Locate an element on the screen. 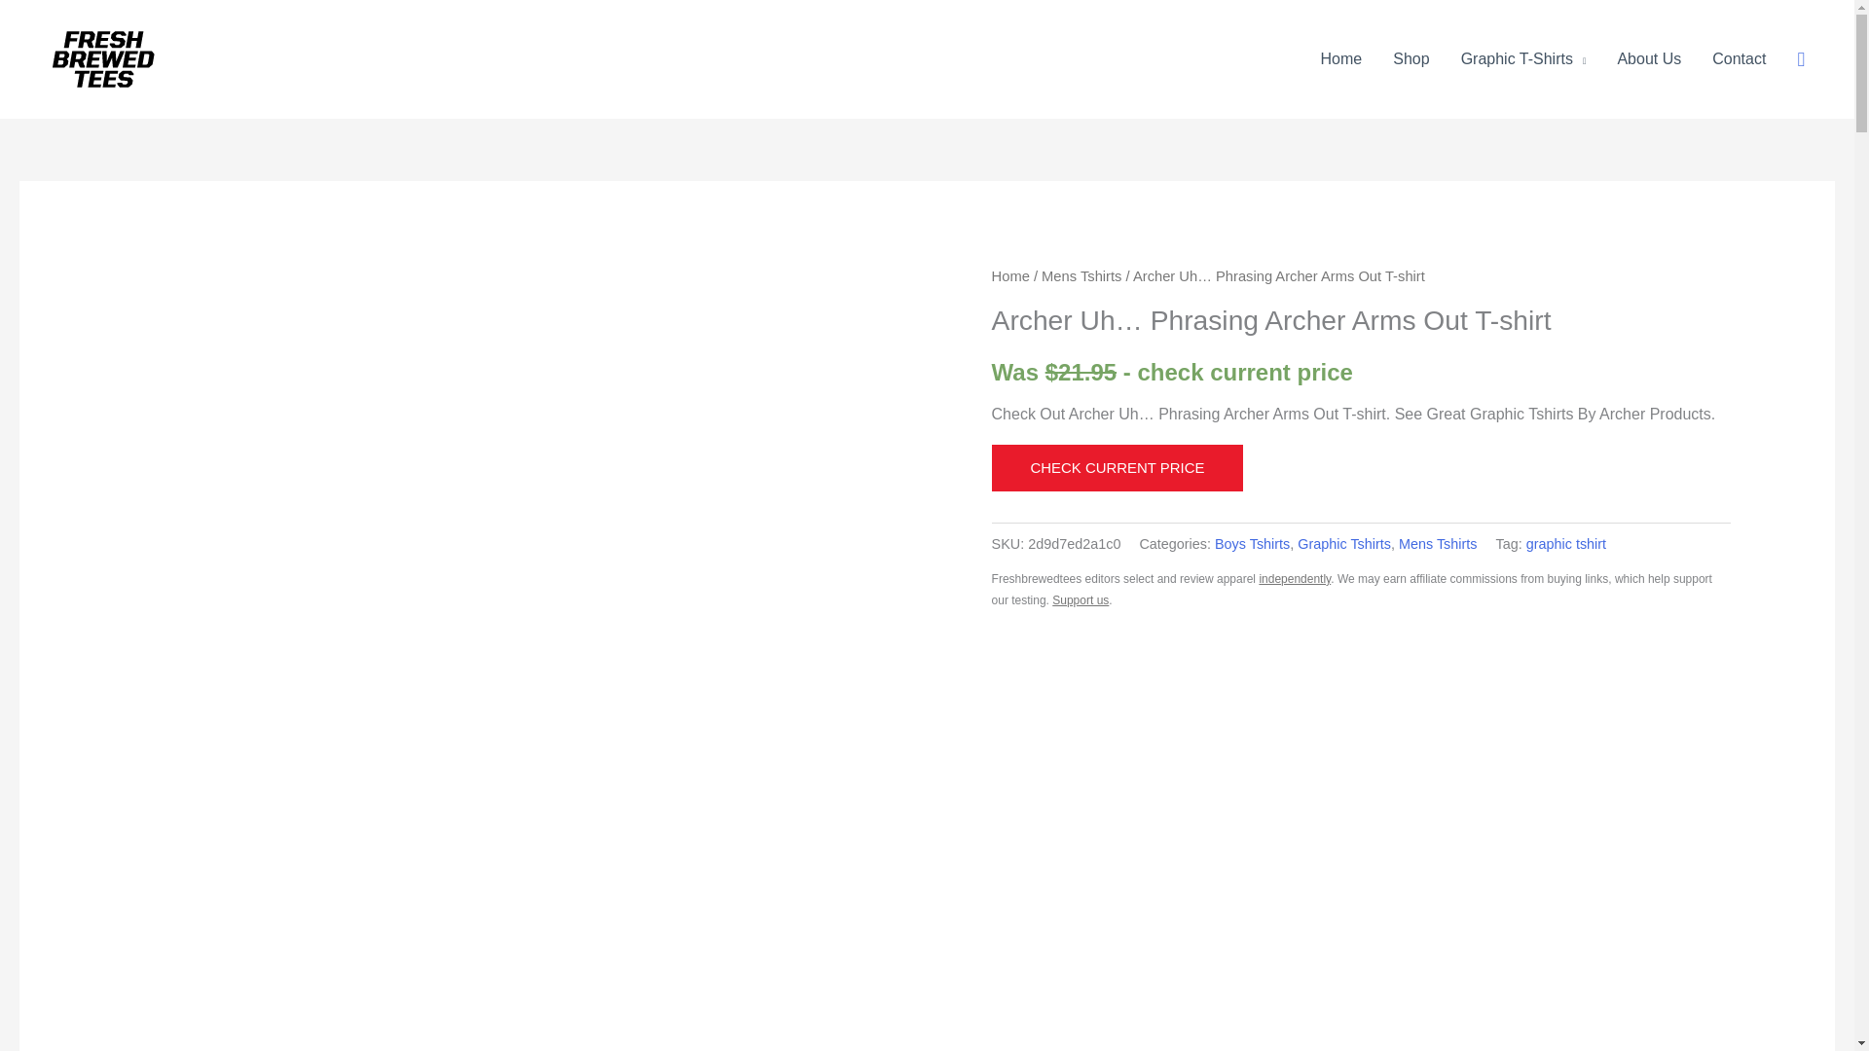  Shop is located at coordinates (1411, 58).